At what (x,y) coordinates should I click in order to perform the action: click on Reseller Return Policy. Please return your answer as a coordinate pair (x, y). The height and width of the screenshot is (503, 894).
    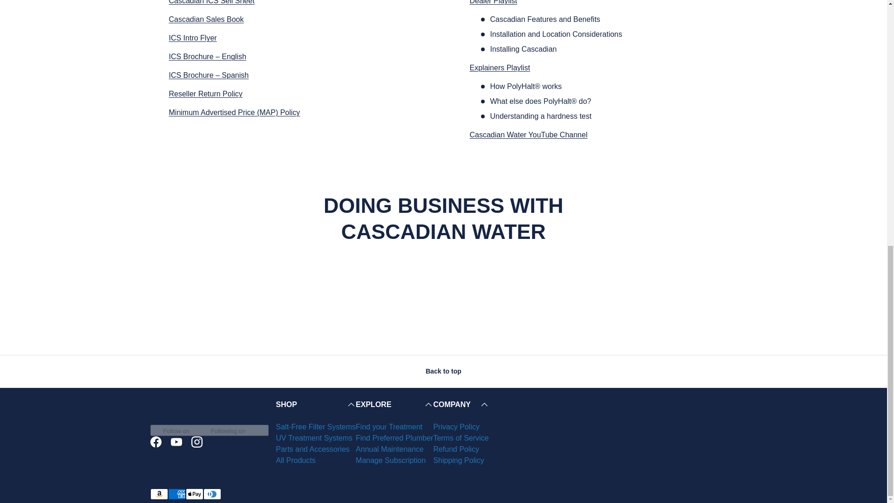
    Looking at the image, I should click on (205, 94).